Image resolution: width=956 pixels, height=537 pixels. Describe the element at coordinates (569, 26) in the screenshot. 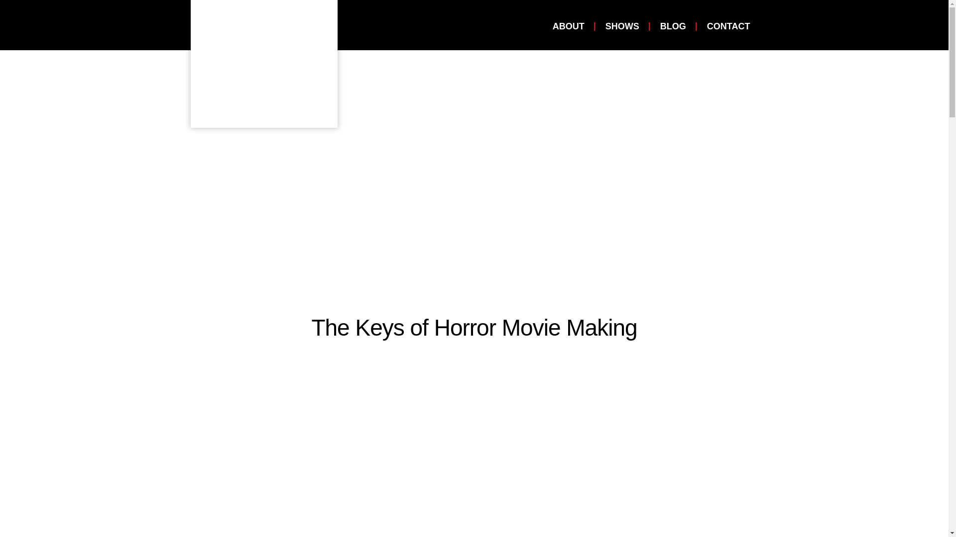

I see `ABOUT` at that location.